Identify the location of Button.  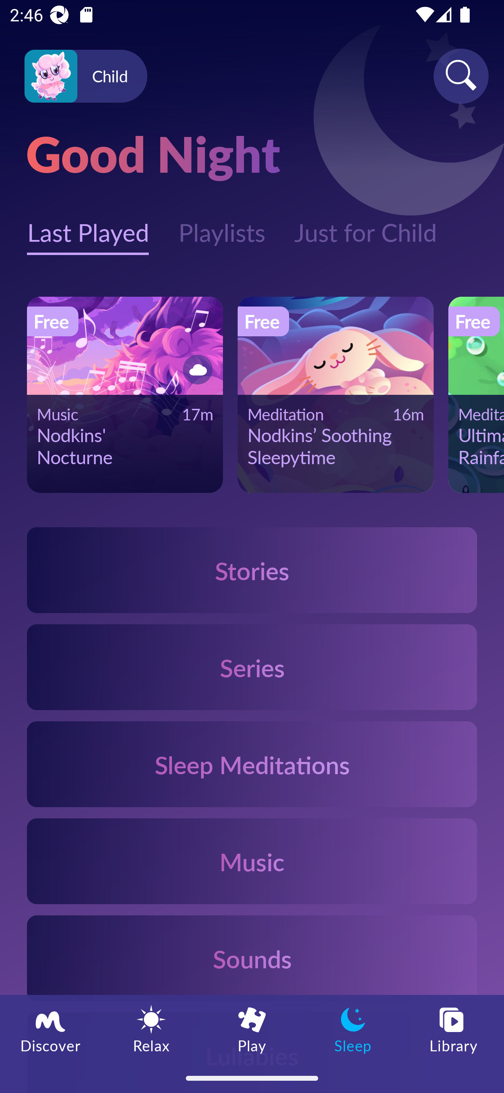
(195, 369).